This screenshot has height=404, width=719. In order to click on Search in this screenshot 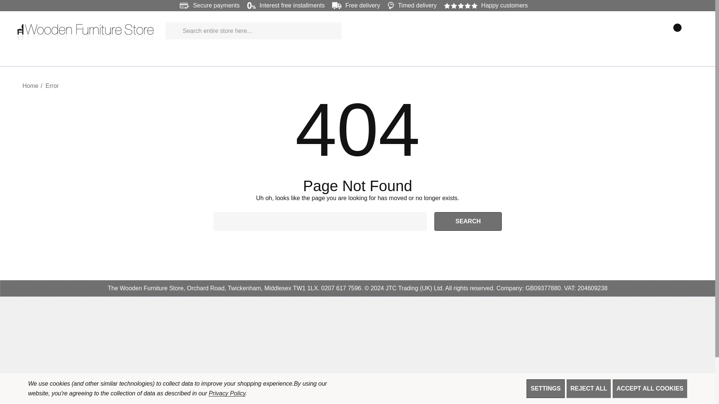, I will do `click(468, 221)`.